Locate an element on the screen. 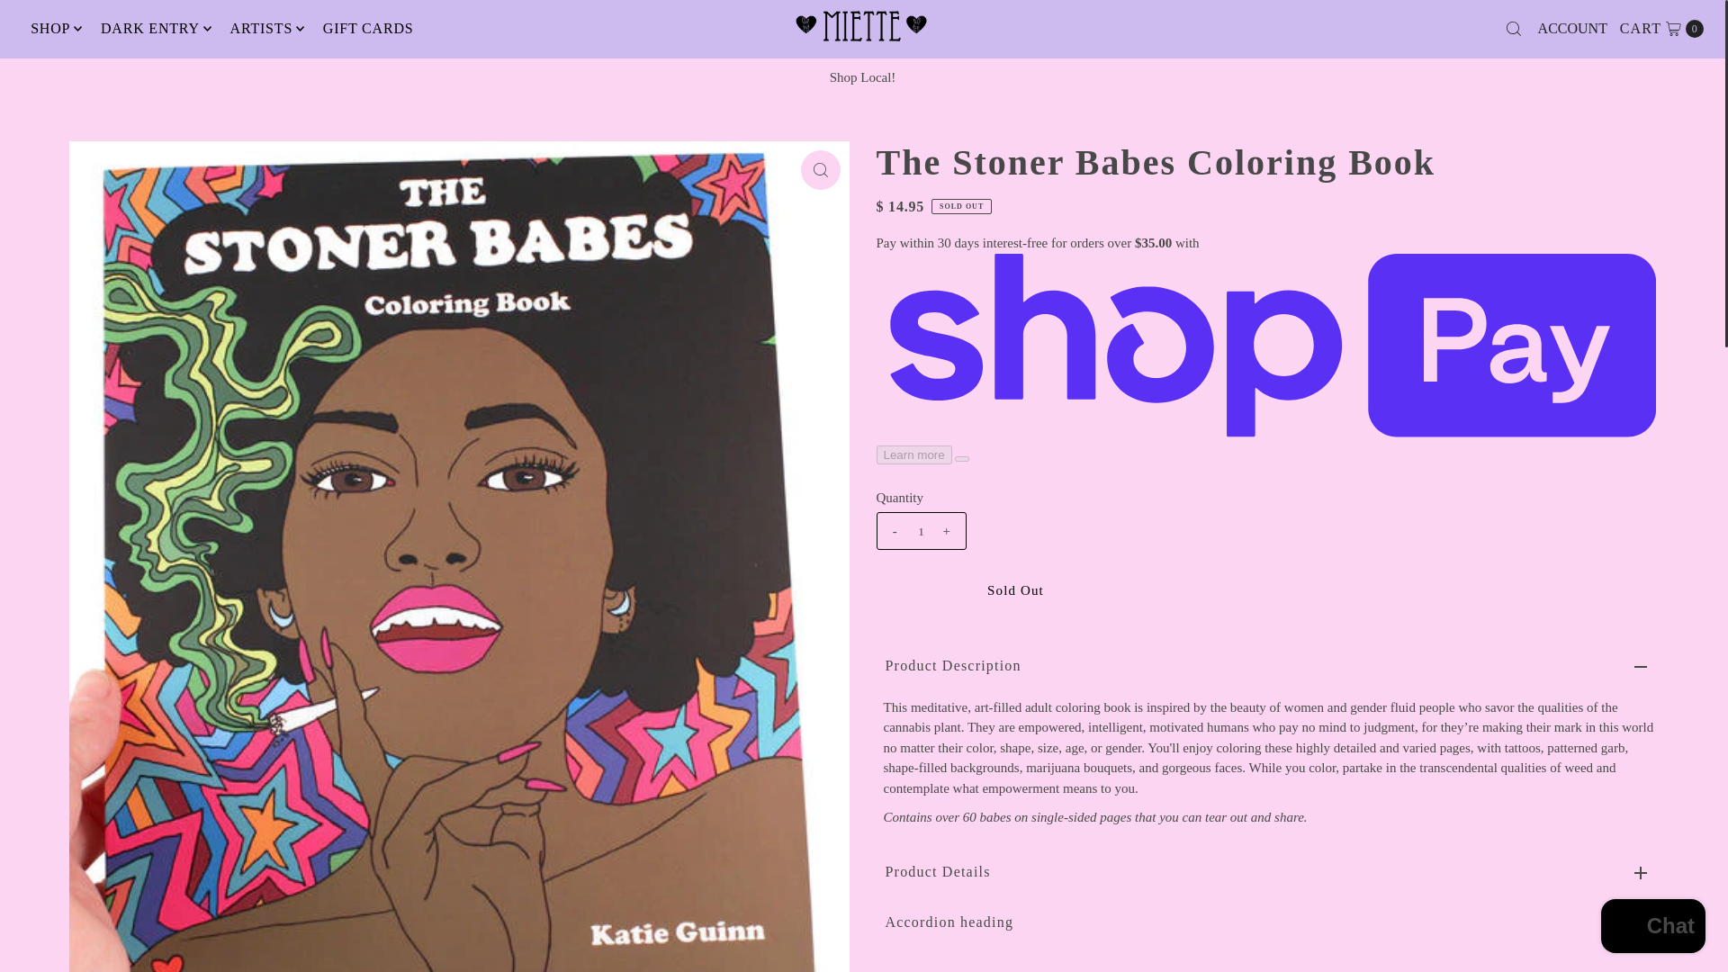 This screenshot has height=972, width=1728. Share on Pinterest is located at coordinates (992, 969).